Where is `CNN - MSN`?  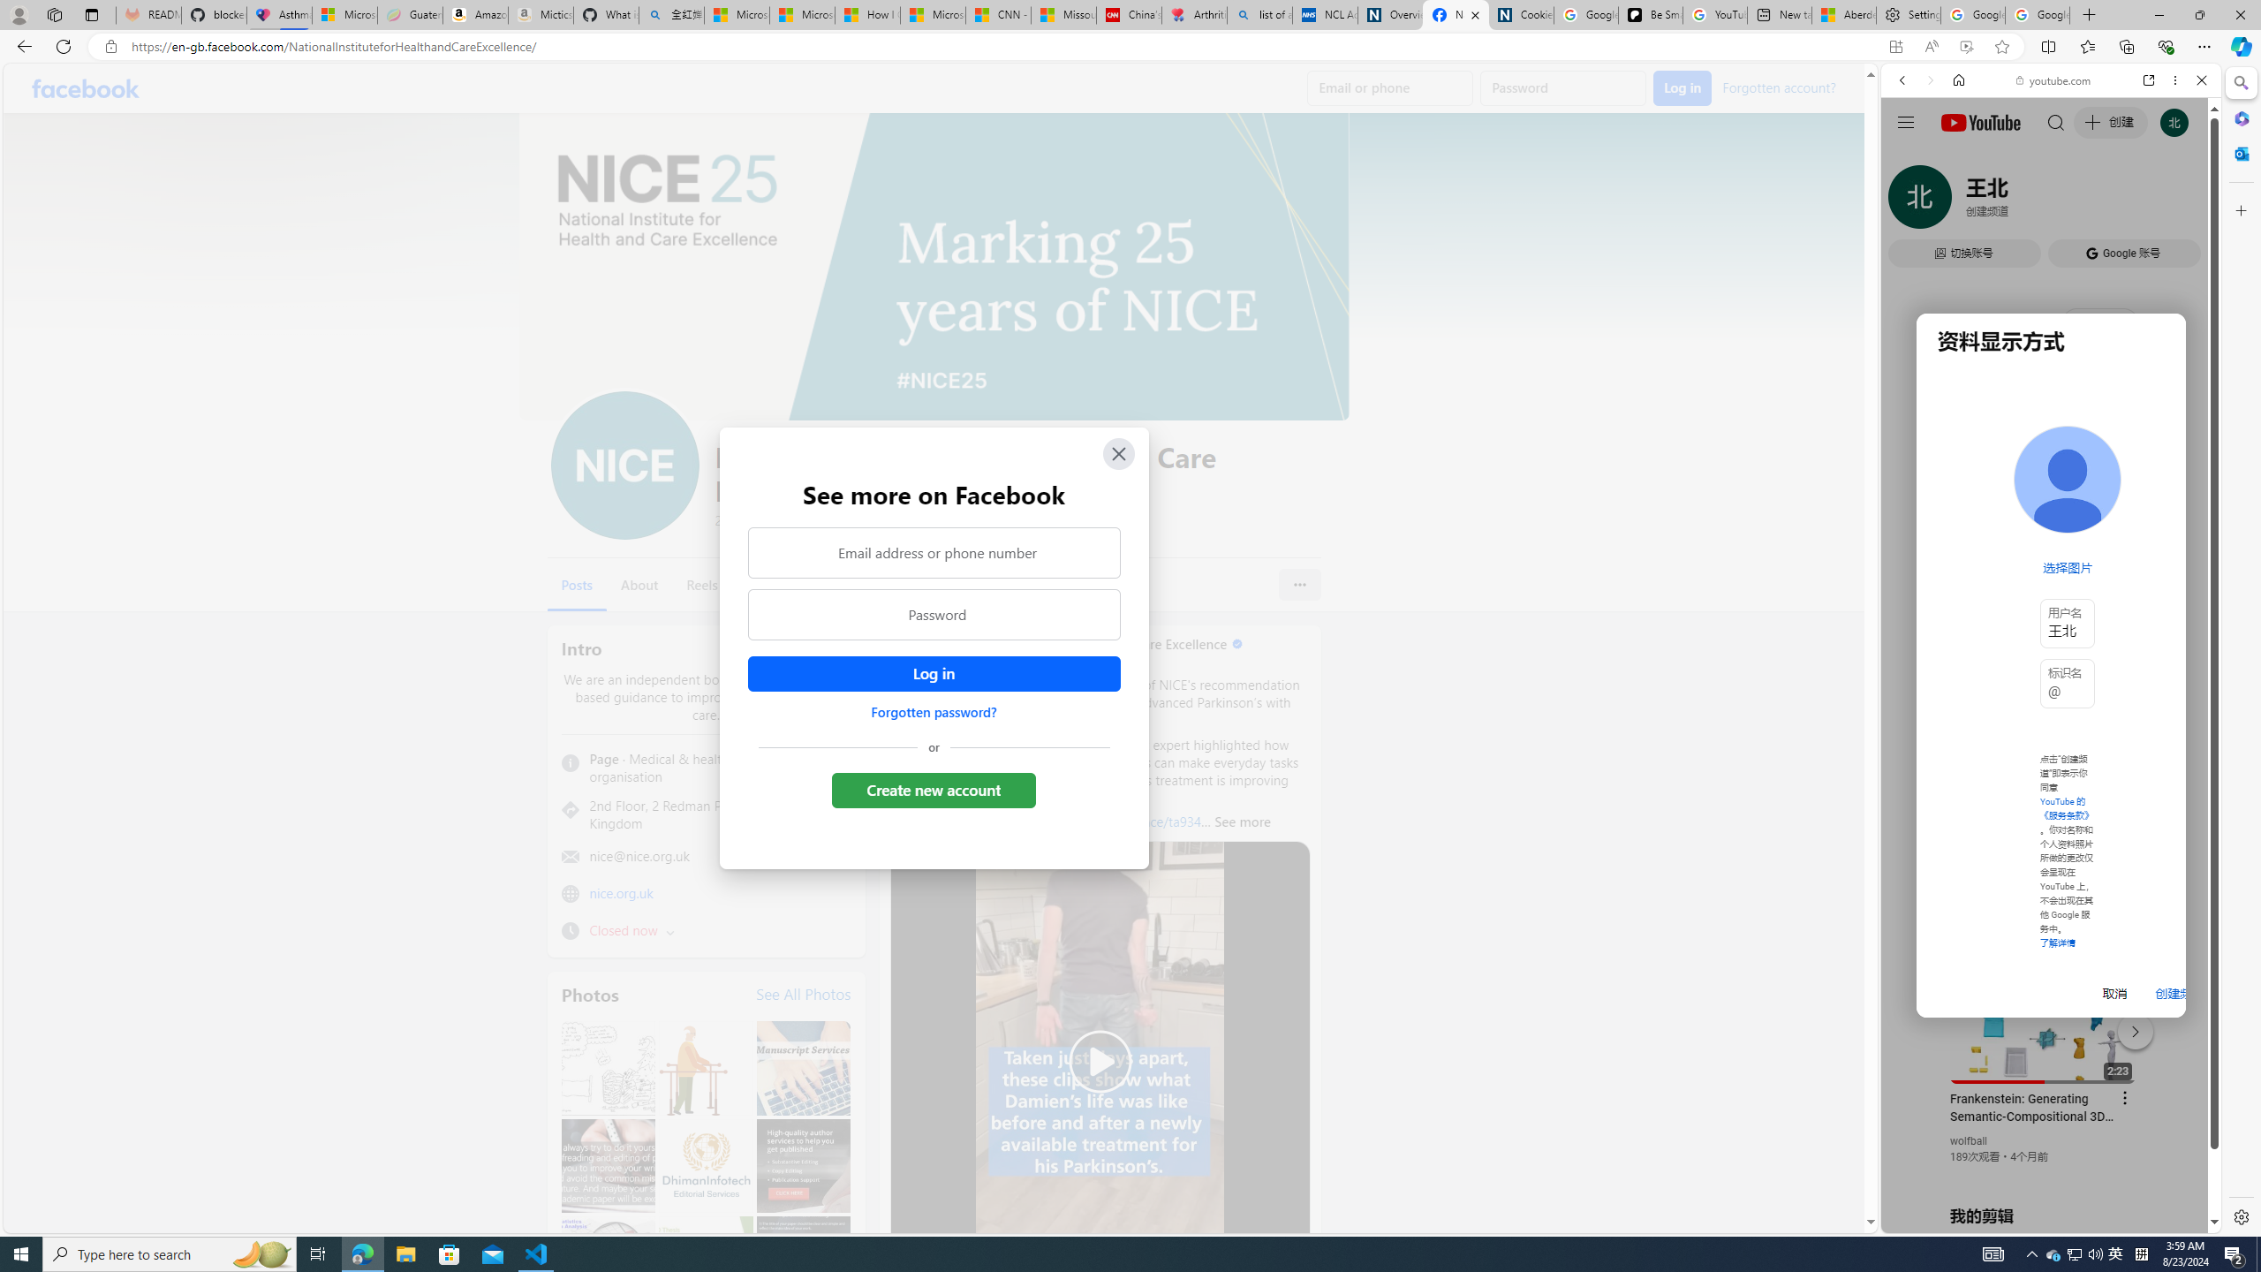 CNN - MSN is located at coordinates (998, 15).